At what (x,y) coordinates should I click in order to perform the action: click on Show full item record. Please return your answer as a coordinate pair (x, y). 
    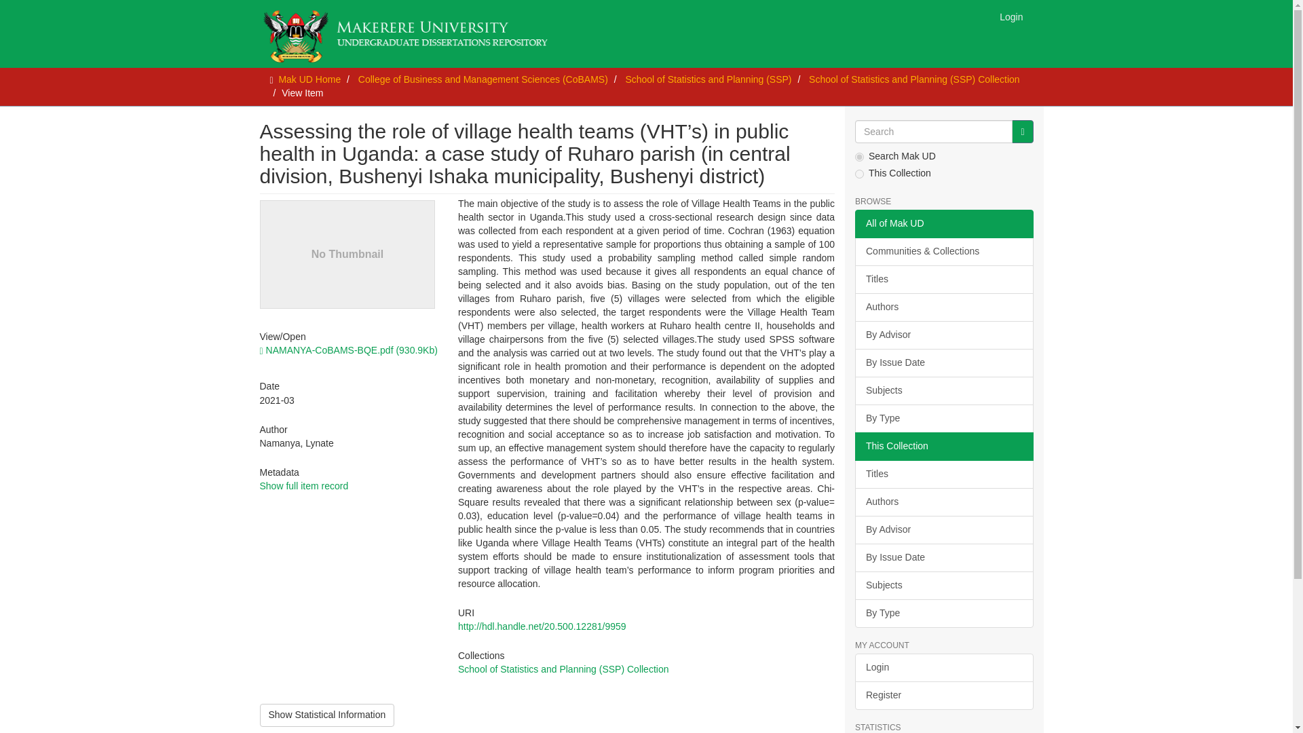
    Looking at the image, I should click on (303, 486).